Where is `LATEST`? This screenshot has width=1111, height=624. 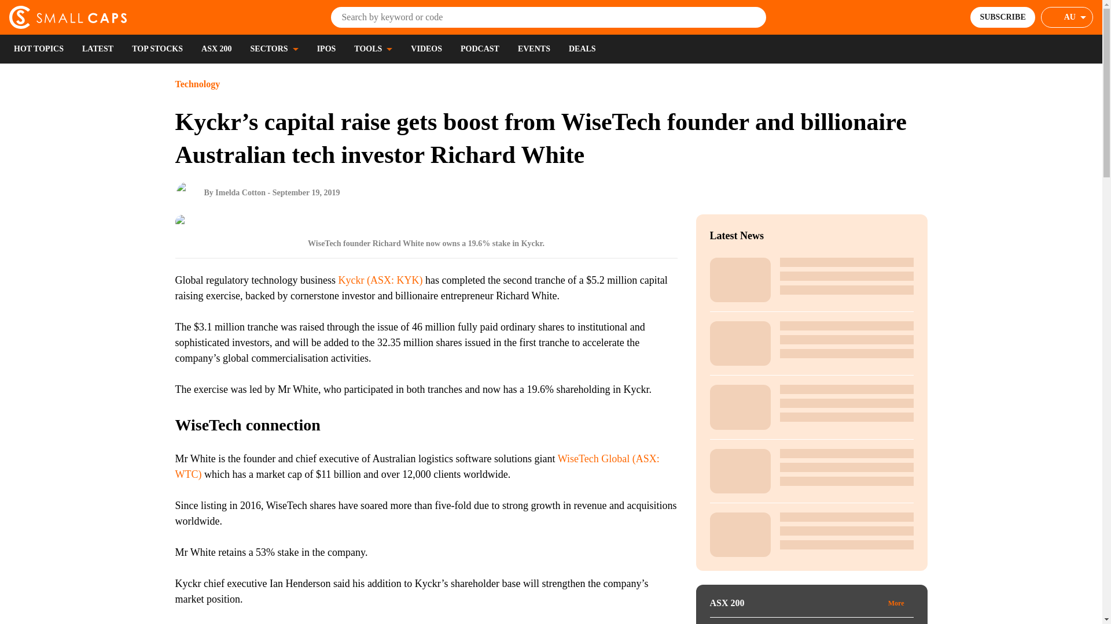
LATEST is located at coordinates (97, 49).